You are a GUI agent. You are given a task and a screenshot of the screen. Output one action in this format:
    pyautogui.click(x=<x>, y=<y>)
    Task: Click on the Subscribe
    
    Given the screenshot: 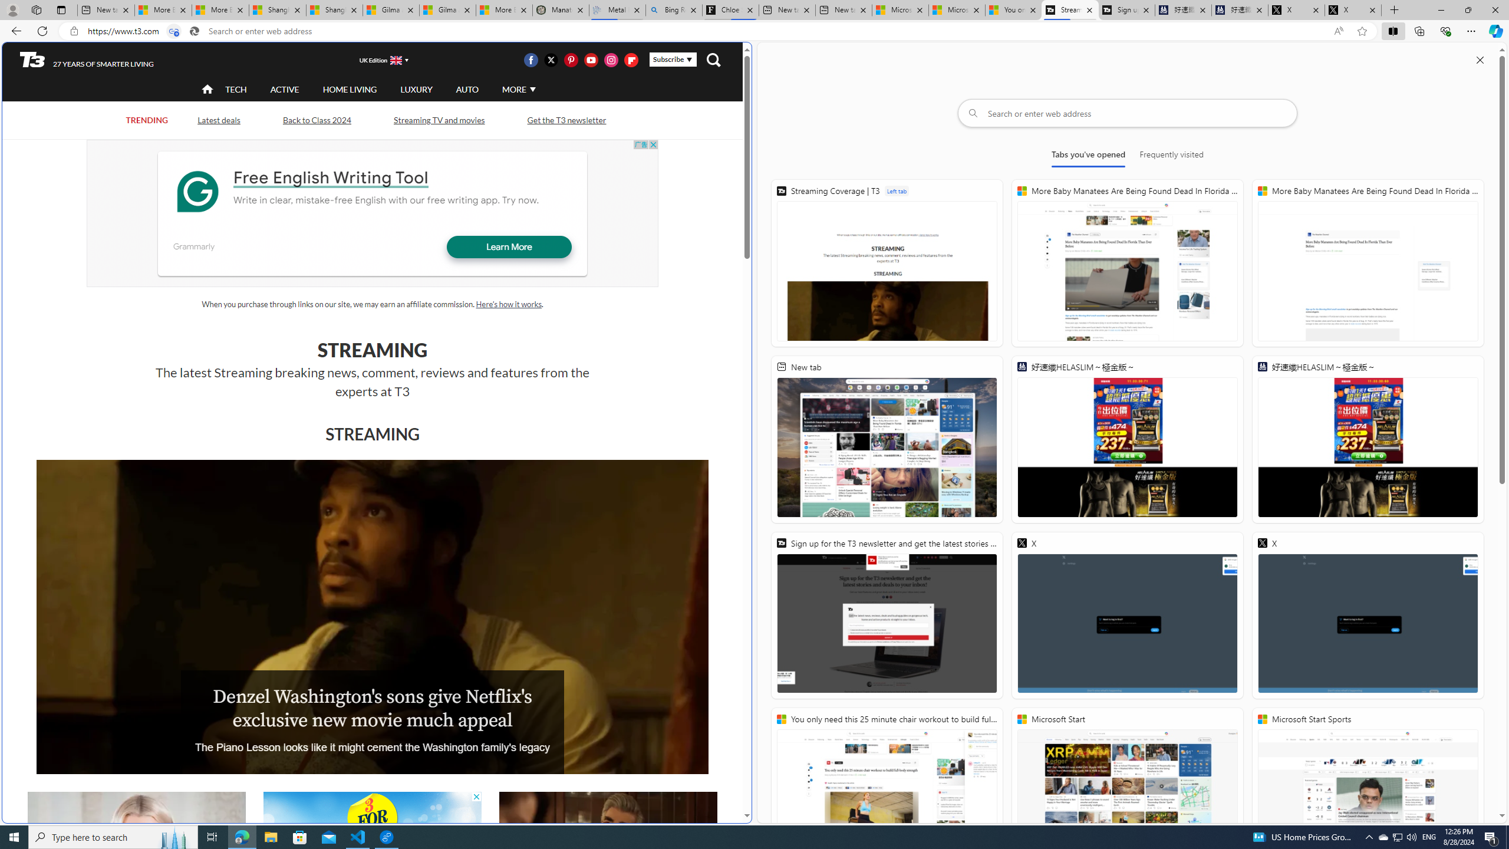 What is the action you would take?
    pyautogui.click(x=673, y=59)
    